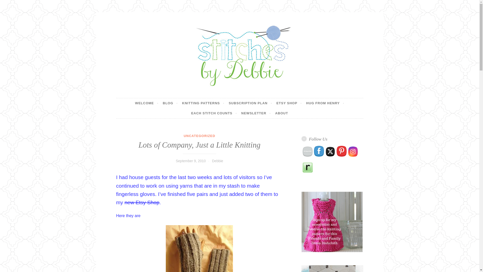 The height and width of the screenshot is (272, 483). What do you see at coordinates (330, 152) in the screenshot?
I see `Twitter` at bounding box center [330, 152].